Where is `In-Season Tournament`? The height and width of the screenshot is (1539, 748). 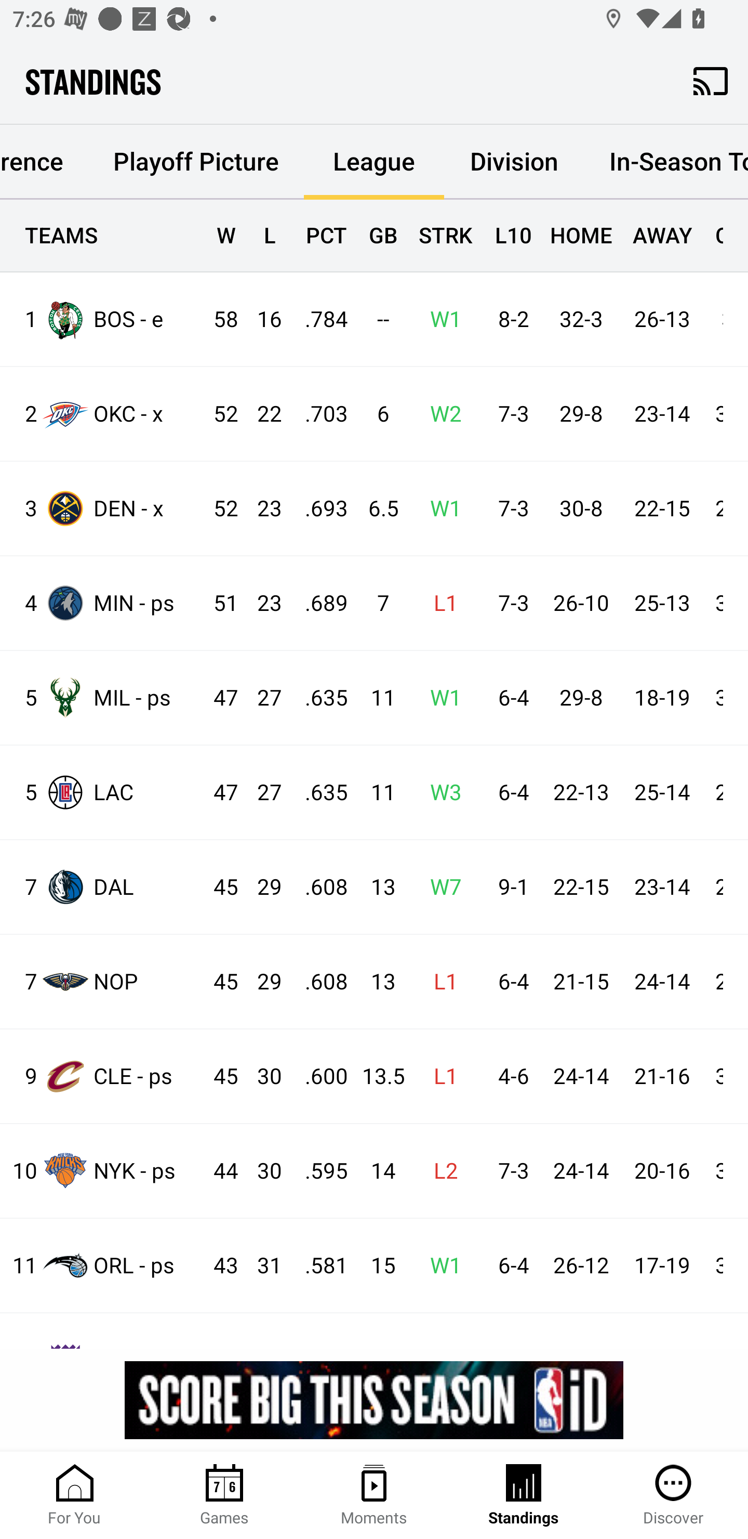
In-Season Tournament is located at coordinates (666, 162).